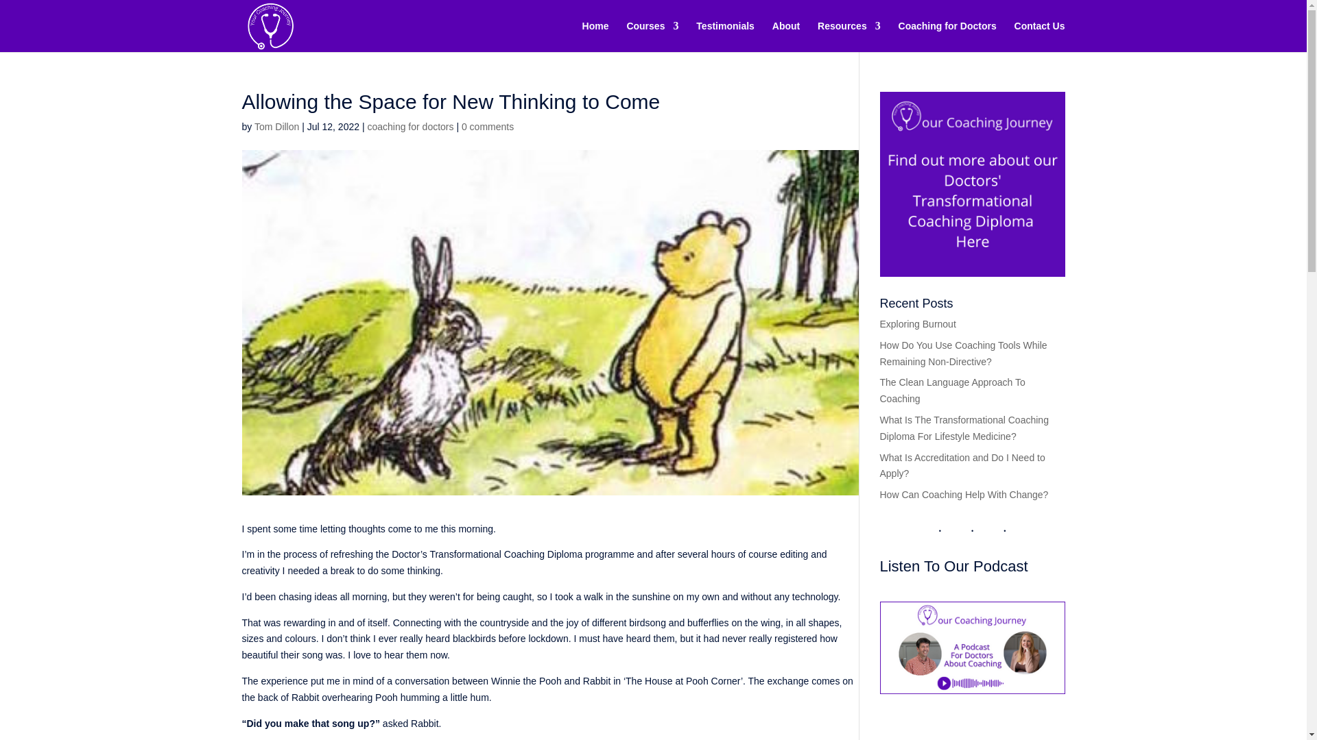  What do you see at coordinates (849, 36) in the screenshot?
I see `Resources` at bounding box center [849, 36].